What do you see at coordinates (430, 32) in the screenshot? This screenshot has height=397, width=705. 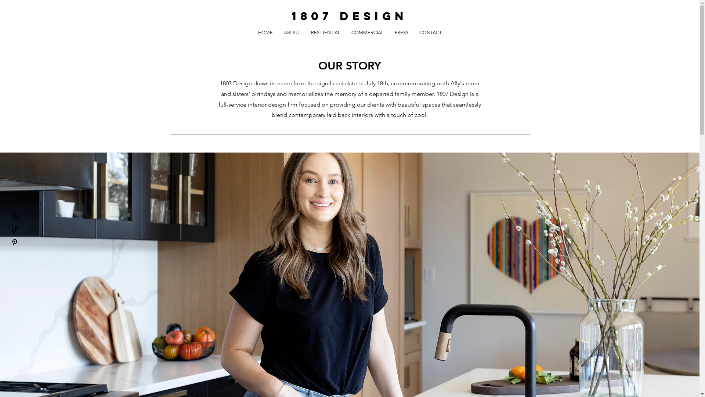 I see `CONTACT` at bounding box center [430, 32].